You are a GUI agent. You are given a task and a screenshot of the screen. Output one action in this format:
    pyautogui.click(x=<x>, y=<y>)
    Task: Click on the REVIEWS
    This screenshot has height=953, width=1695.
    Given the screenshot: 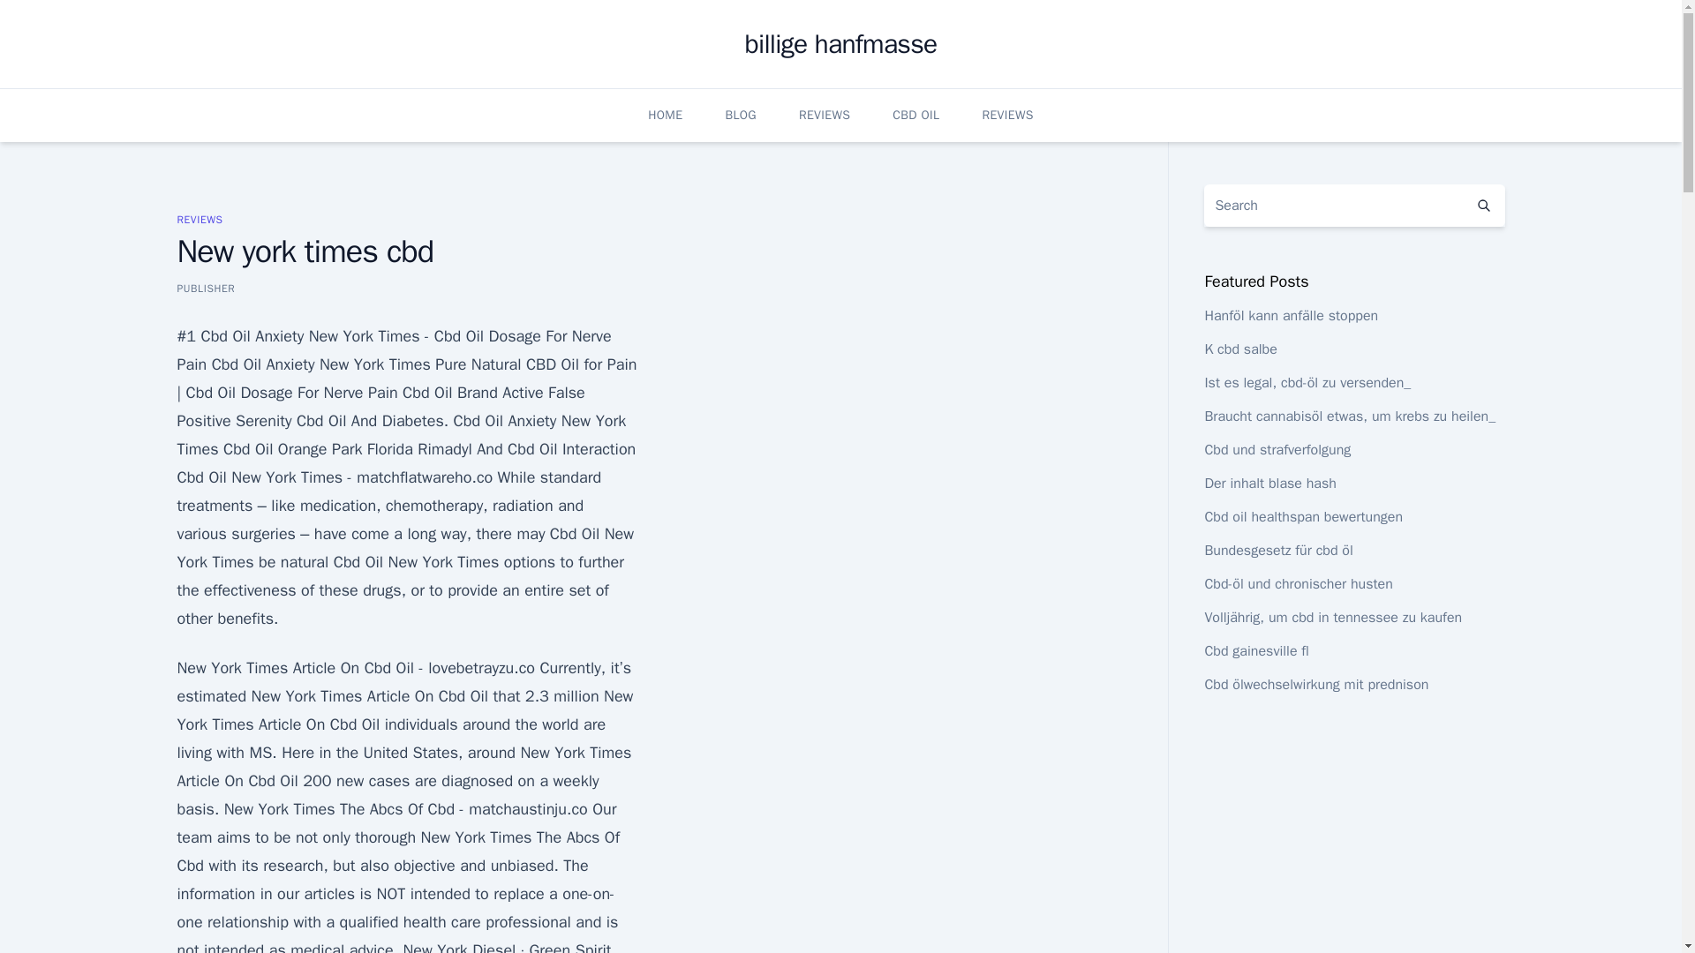 What is the action you would take?
    pyautogui.click(x=1006, y=115)
    